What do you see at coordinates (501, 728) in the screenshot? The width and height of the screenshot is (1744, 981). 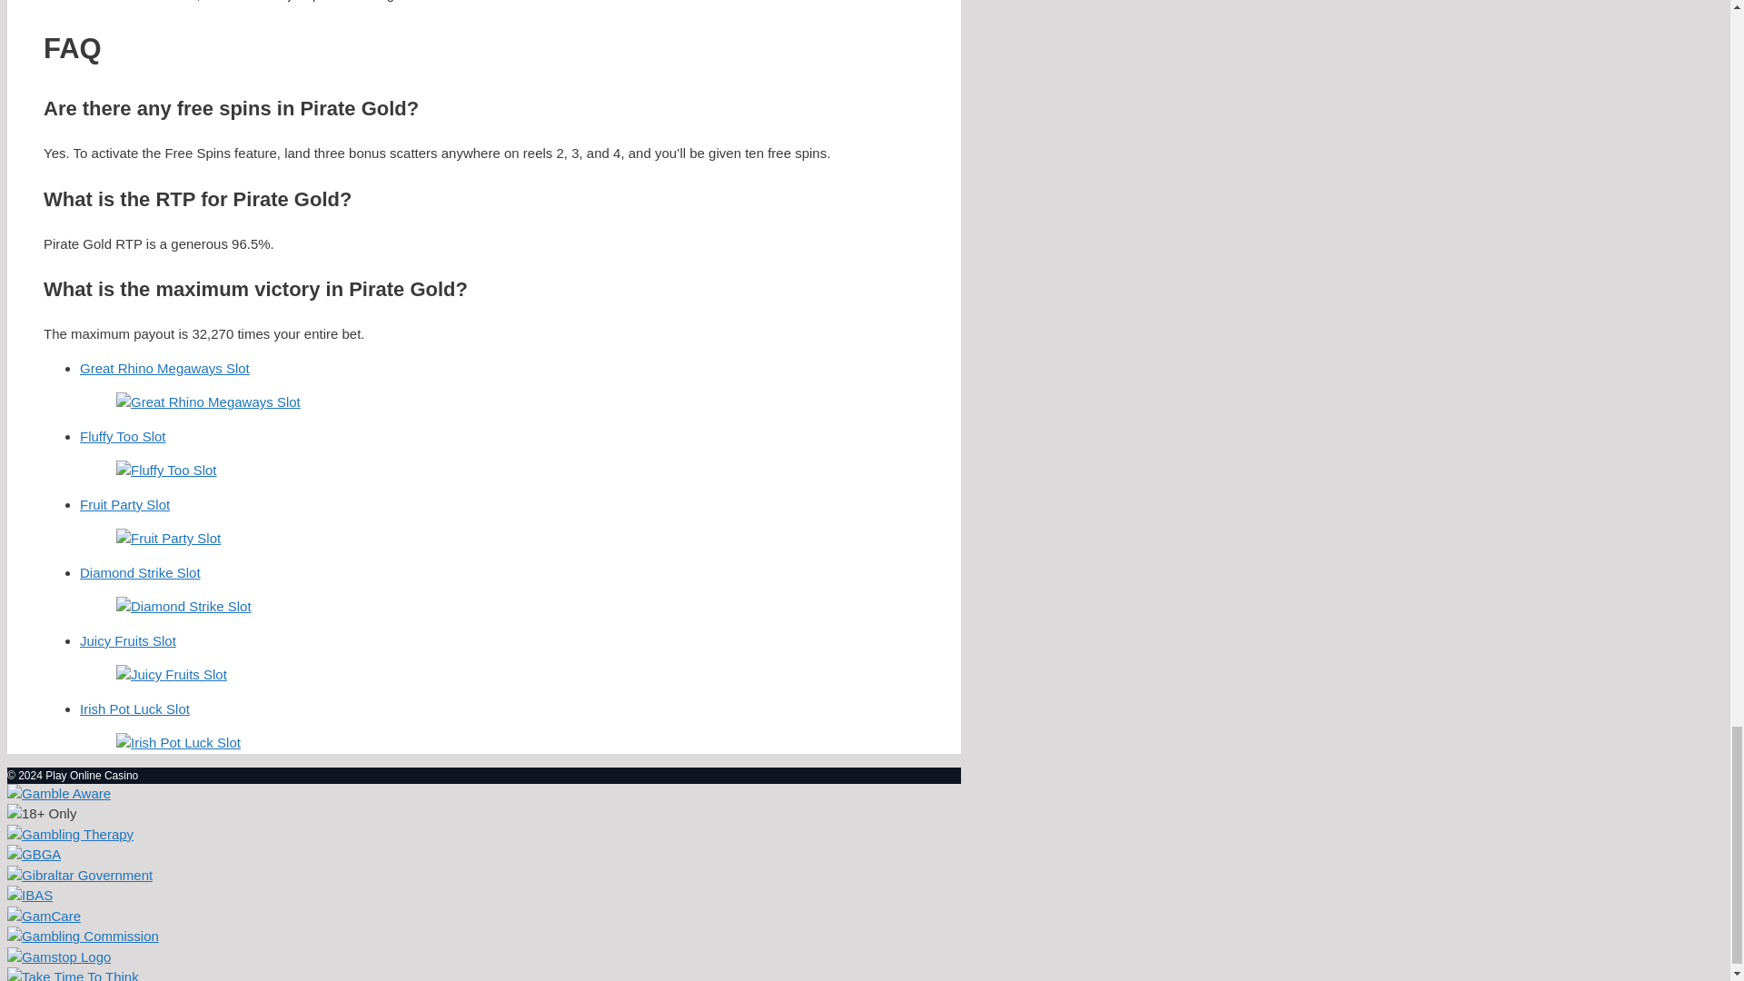 I see `Irish Pot Luck Slot` at bounding box center [501, 728].